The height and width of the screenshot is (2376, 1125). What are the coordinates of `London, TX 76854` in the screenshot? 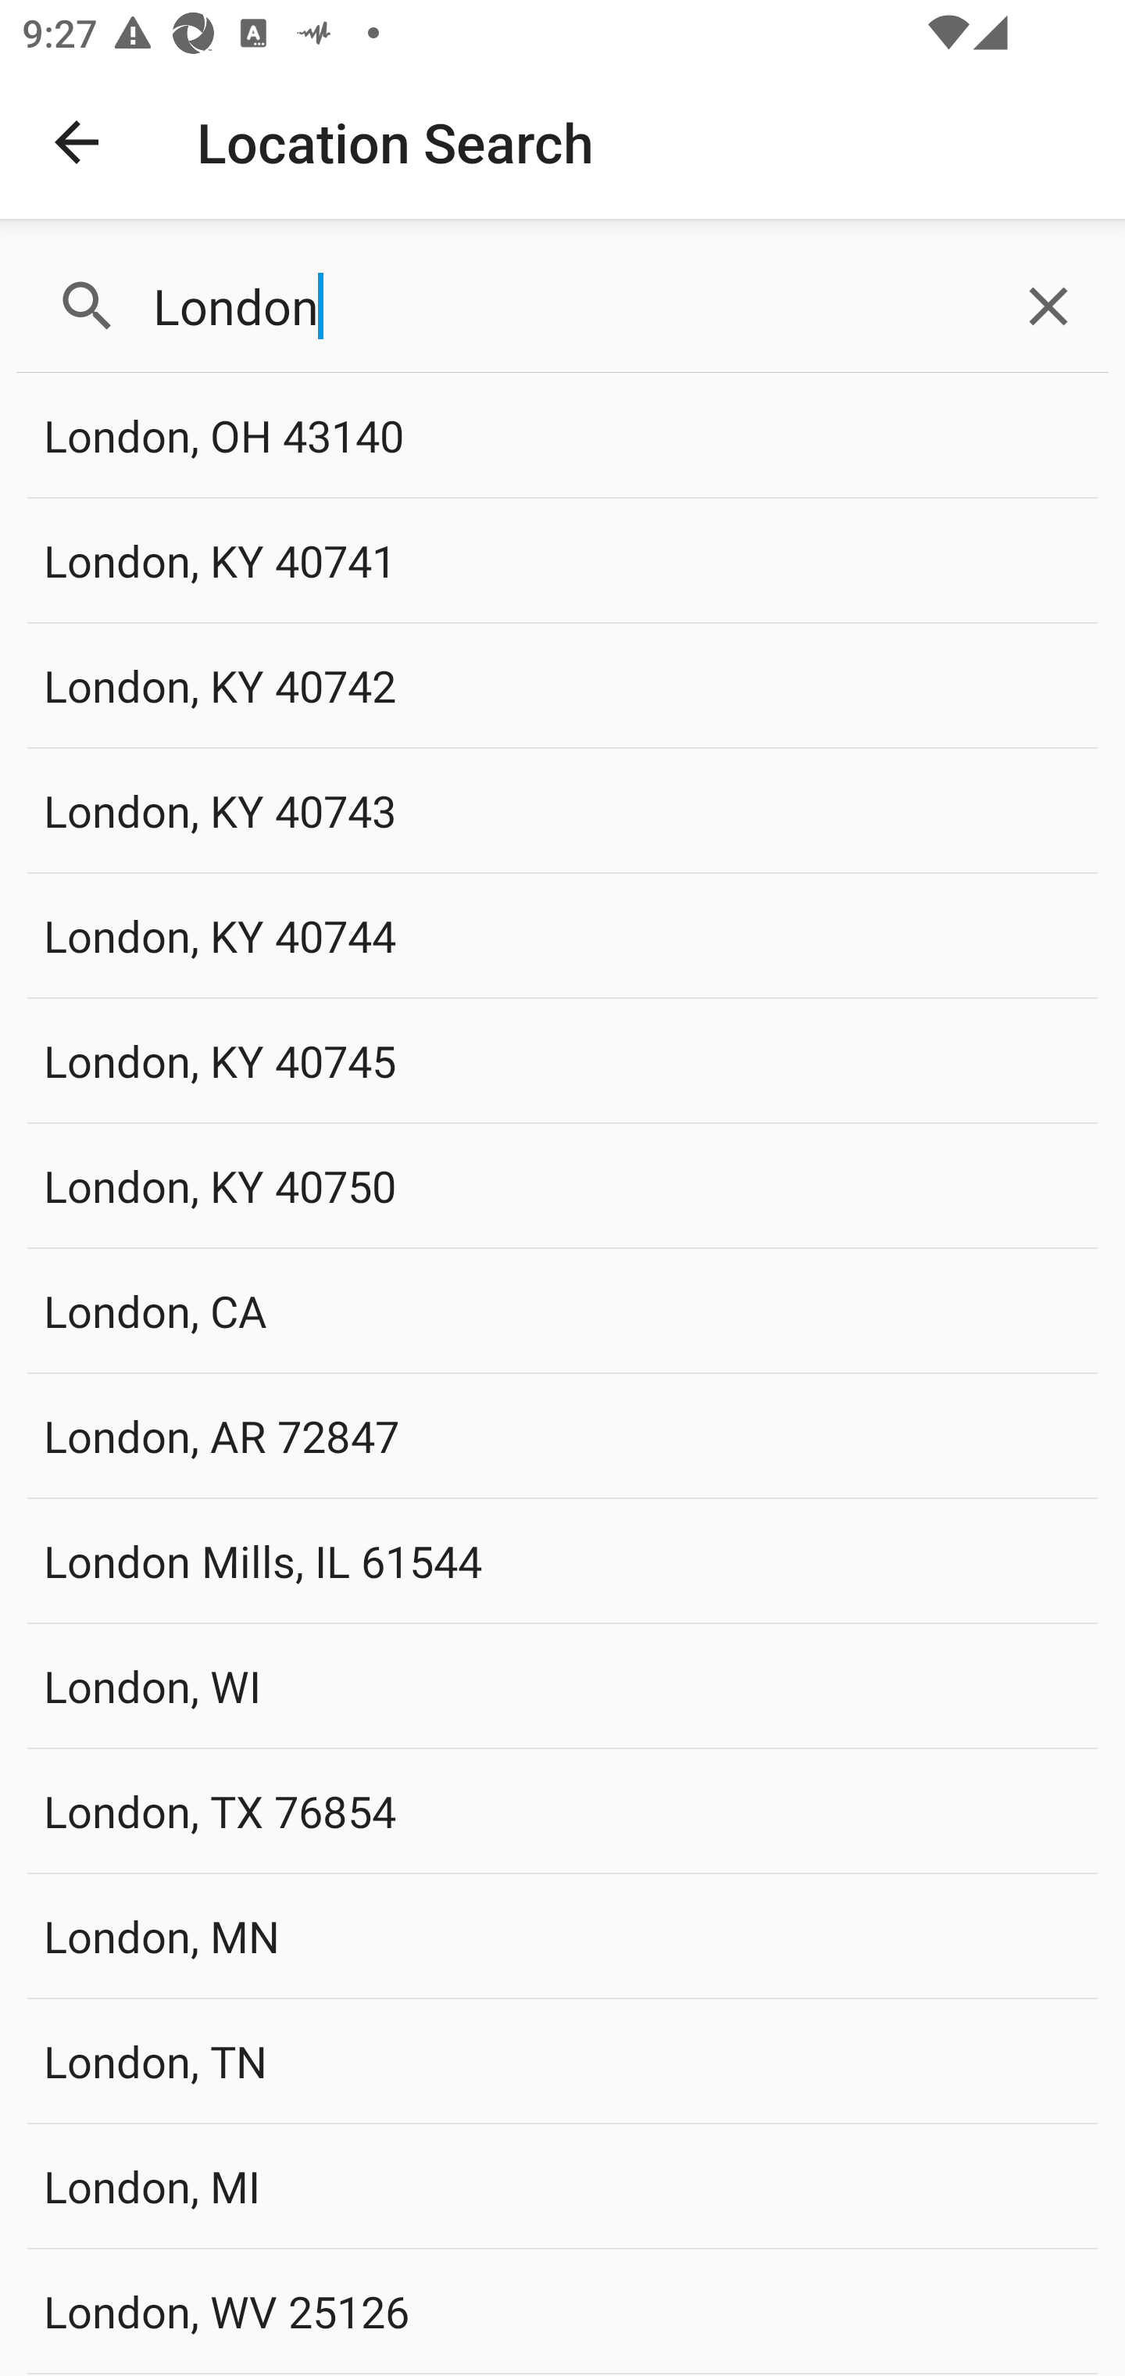 It's located at (562, 1810).